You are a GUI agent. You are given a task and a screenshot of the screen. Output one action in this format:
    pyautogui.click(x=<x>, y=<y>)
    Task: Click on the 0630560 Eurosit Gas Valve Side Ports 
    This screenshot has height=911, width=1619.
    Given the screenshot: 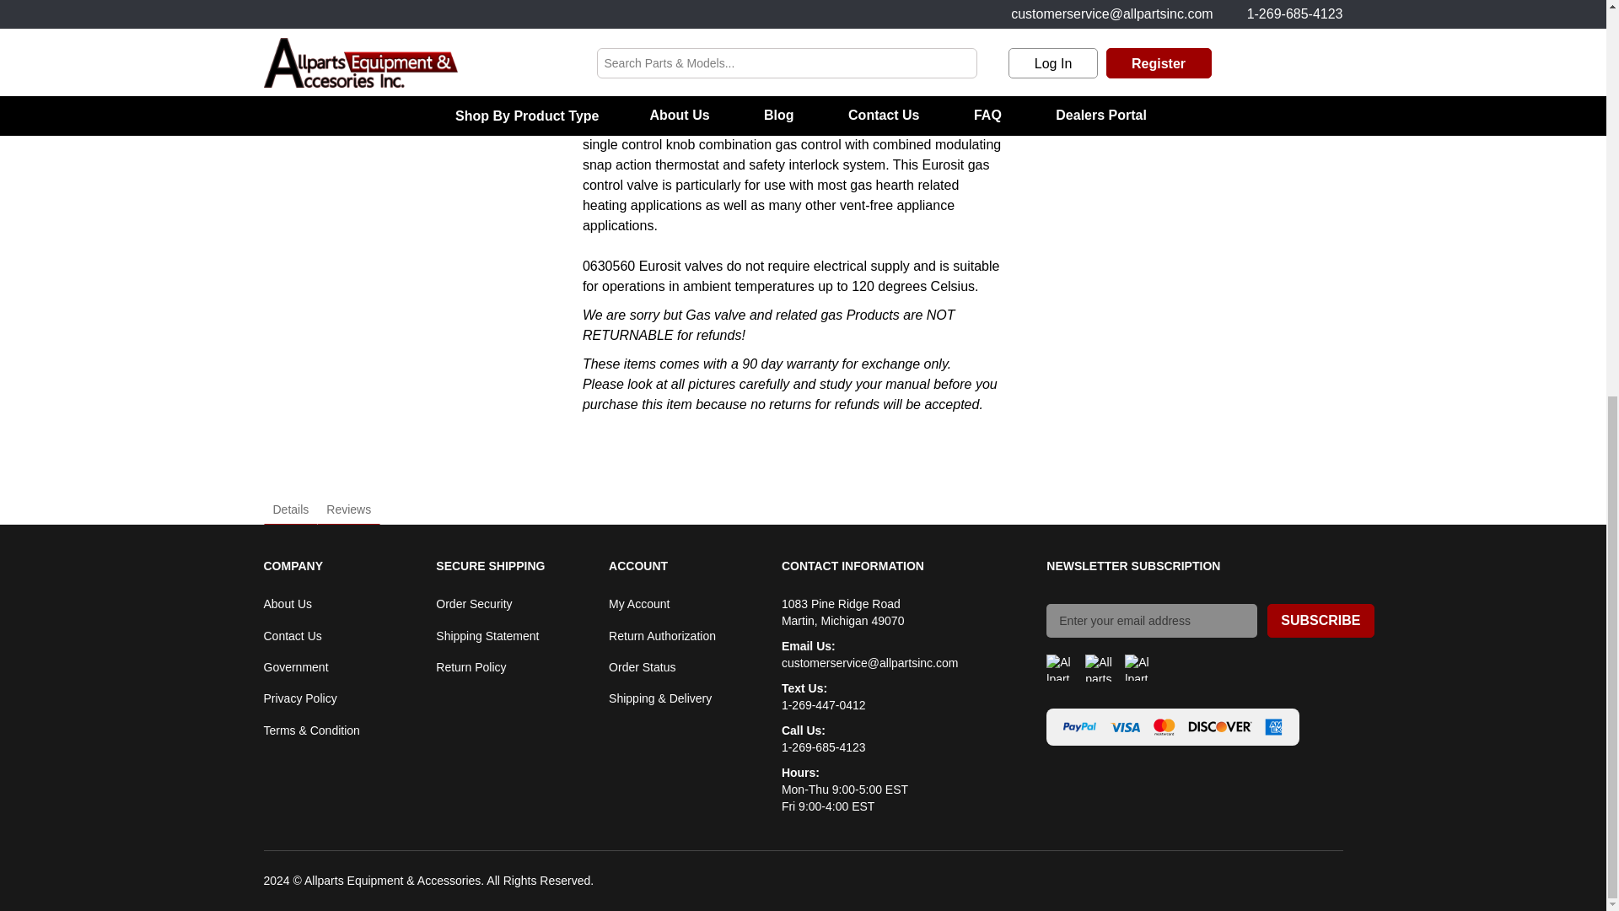 What is the action you would take?
    pyautogui.click(x=414, y=5)
    